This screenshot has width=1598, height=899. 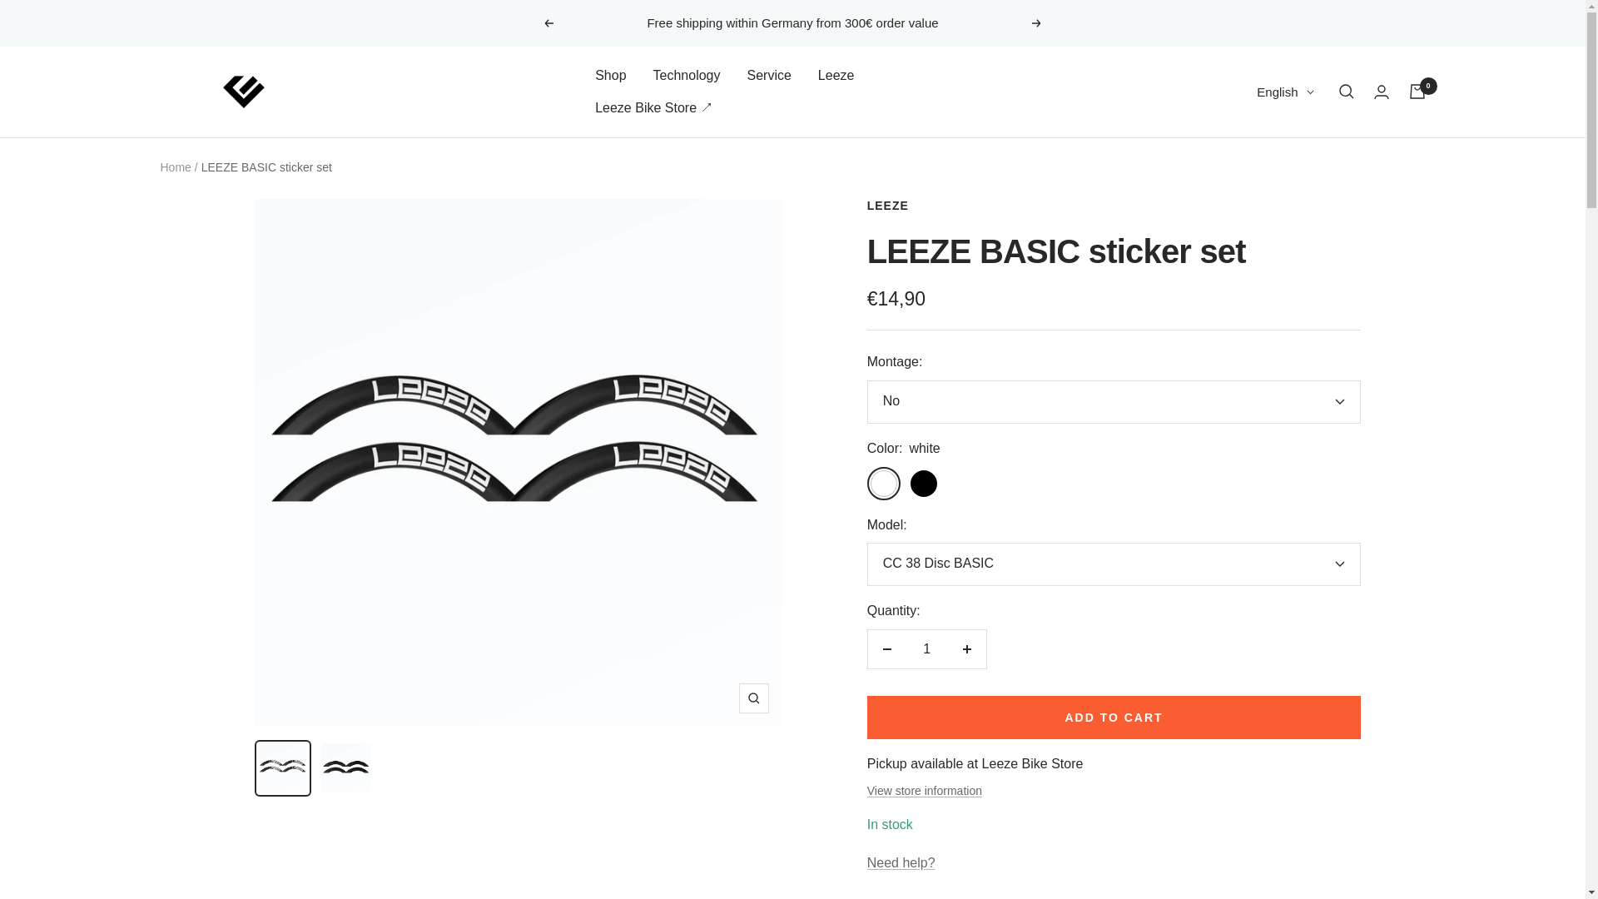 I want to click on Leeze, so click(x=836, y=75).